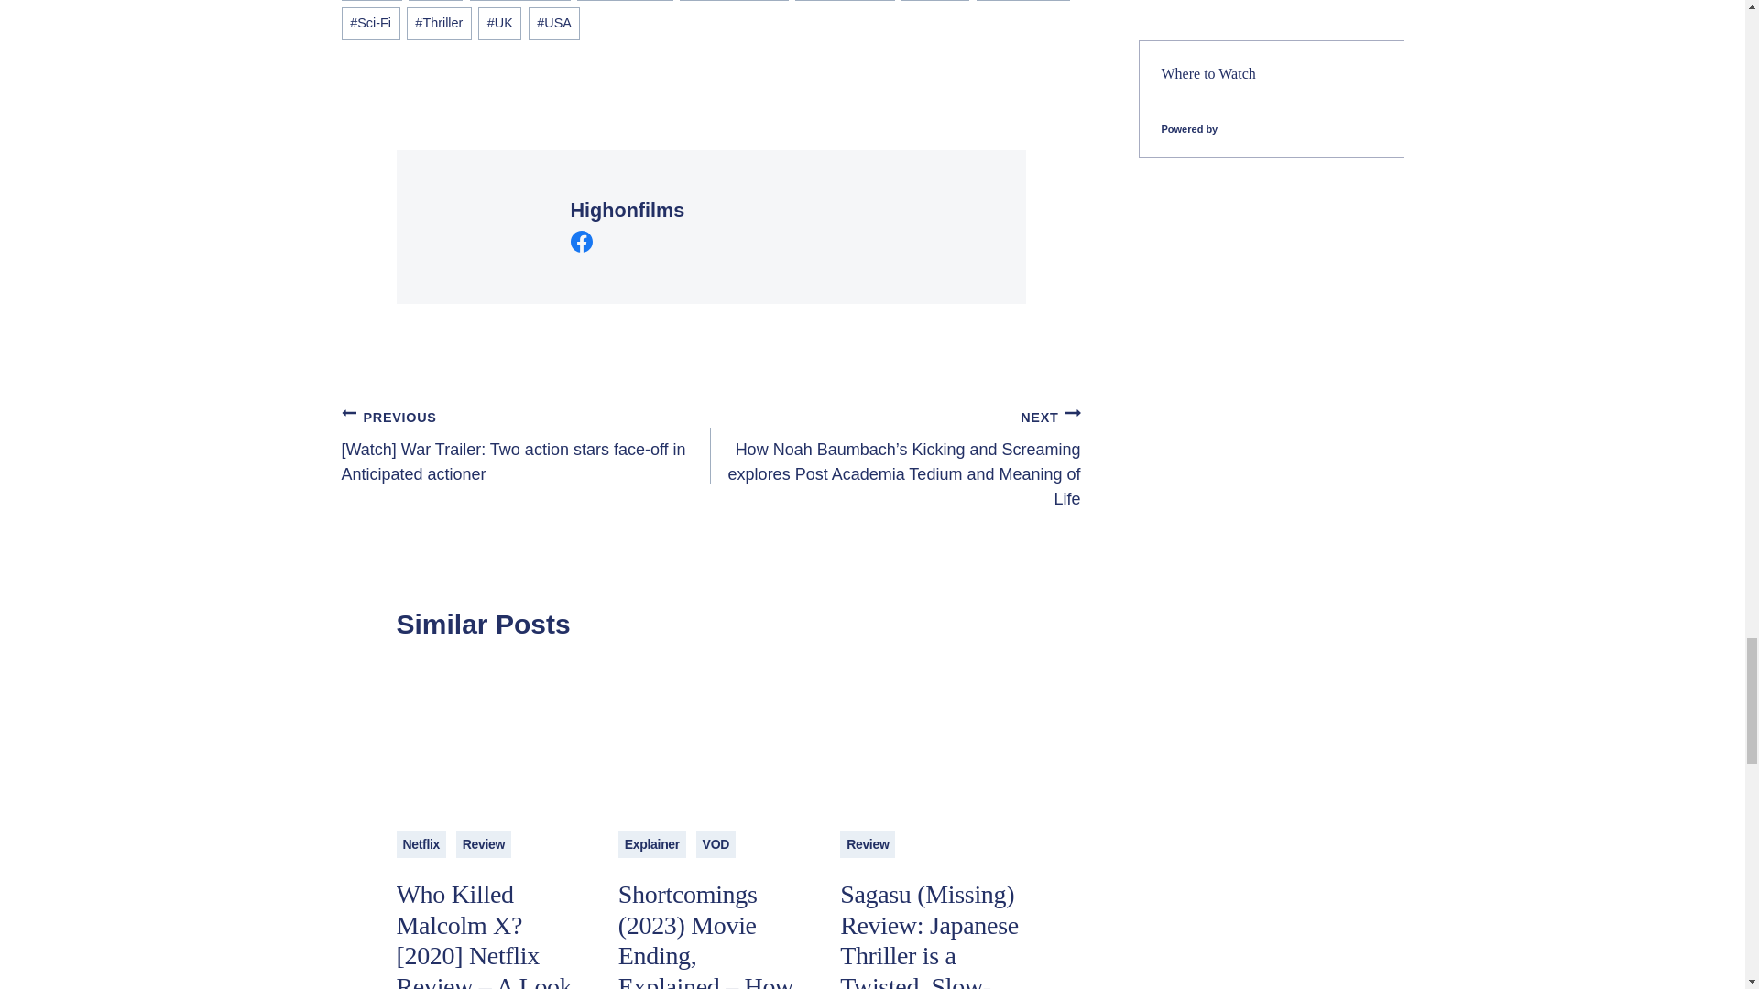 The width and height of the screenshot is (1759, 989). What do you see at coordinates (499, 23) in the screenshot?
I see `UK` at bounding box center [499, 23].